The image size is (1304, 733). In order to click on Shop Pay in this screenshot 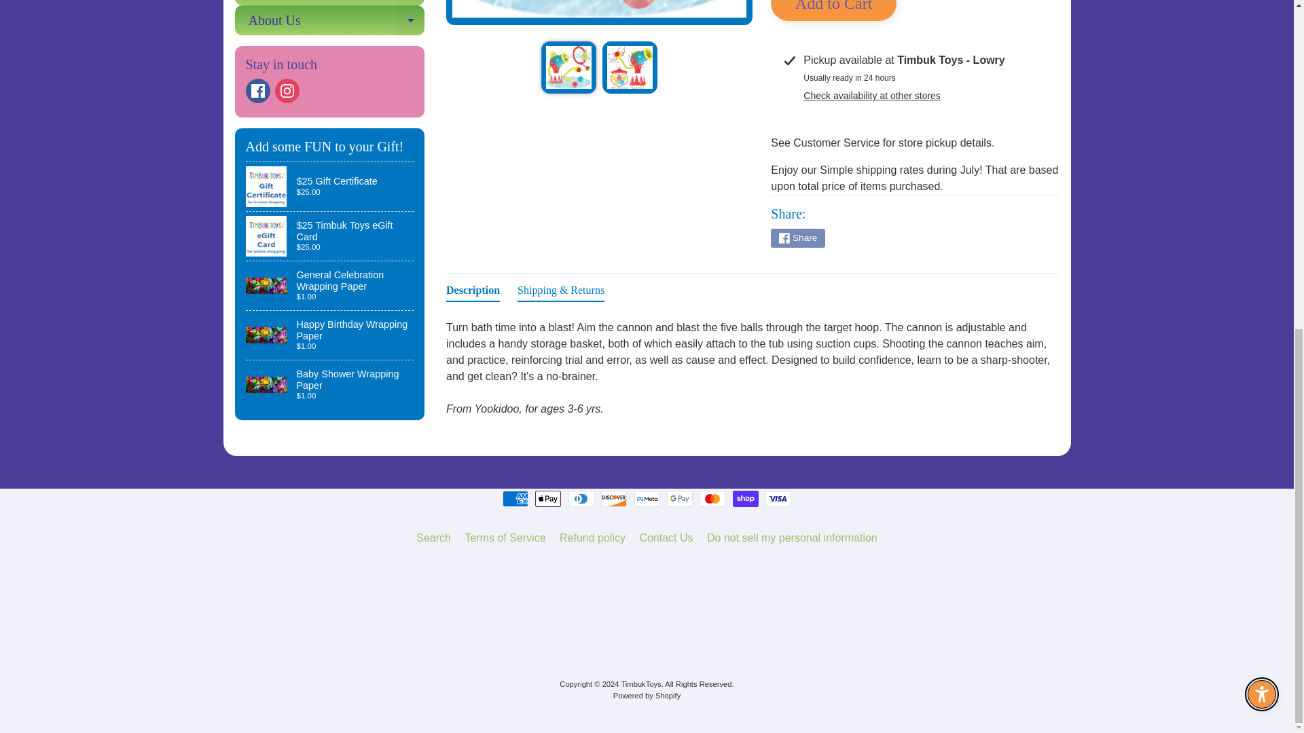, I will do `click(746, 498)`.